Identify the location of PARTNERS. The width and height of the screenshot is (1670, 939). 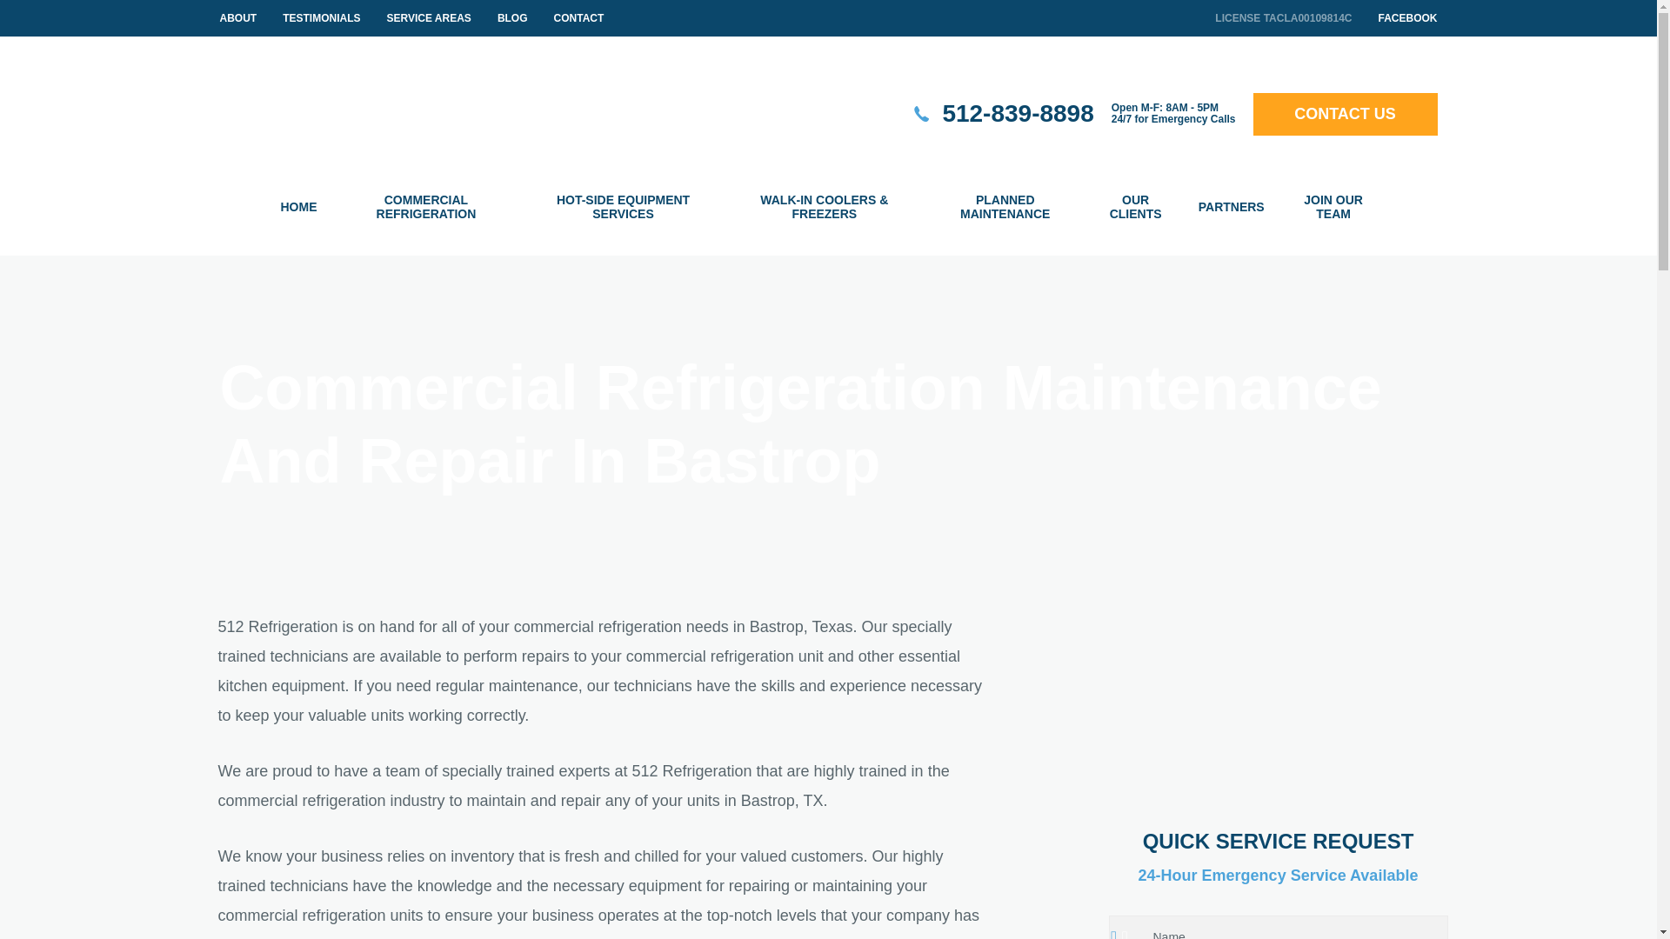
(1232, 207).